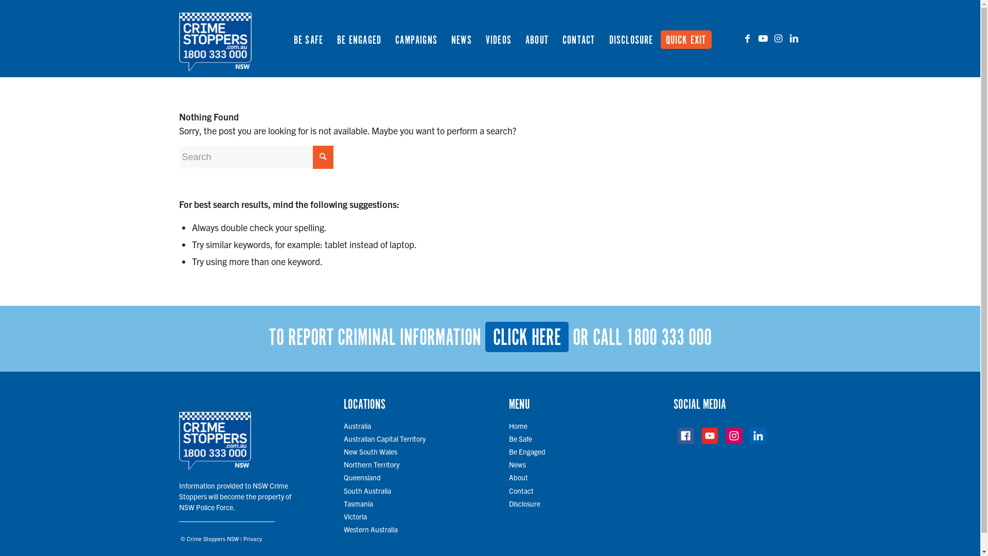 The height and width of the screenshot is (556, 988). What do you see at coordinates (252, 538) in the screenshot?
I see `Privacy` at bounding box center [252, 538].